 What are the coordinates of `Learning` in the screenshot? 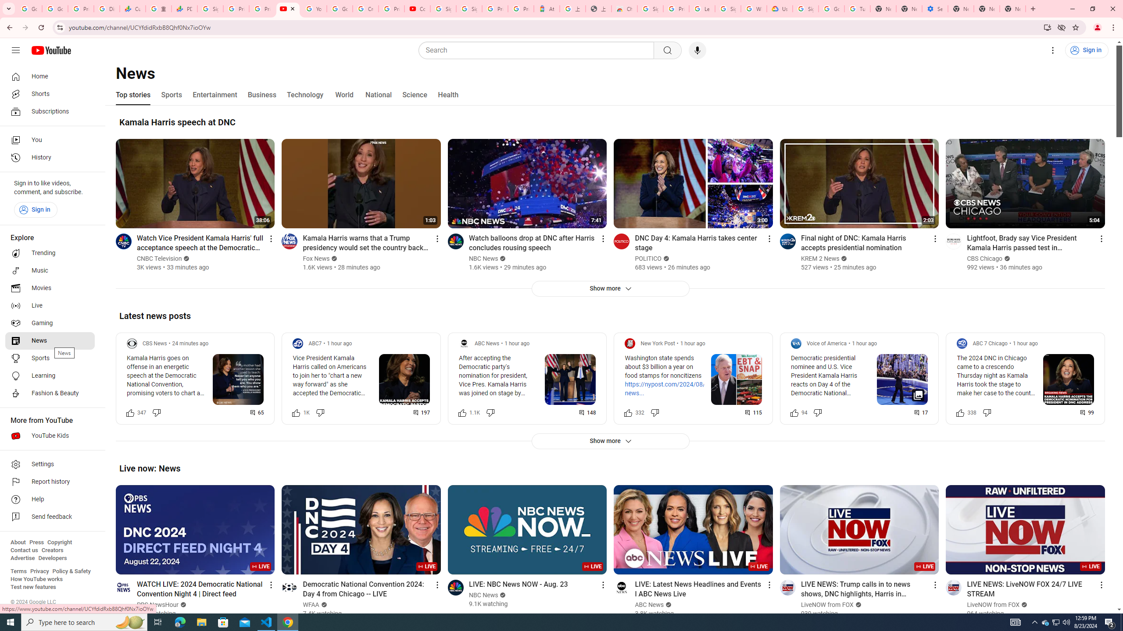 It's located at (50, 376).